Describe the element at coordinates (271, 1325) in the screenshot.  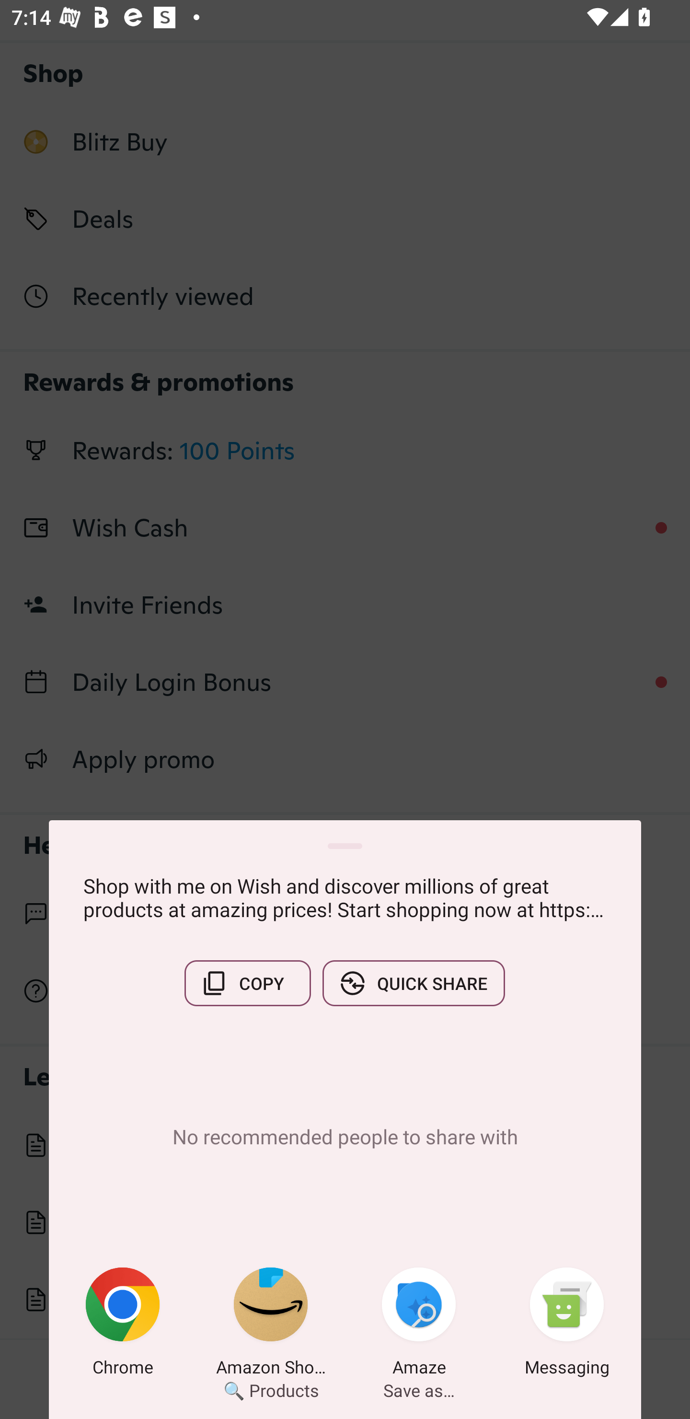
I see `Amazon Shopping 🔍 Products` at that location.